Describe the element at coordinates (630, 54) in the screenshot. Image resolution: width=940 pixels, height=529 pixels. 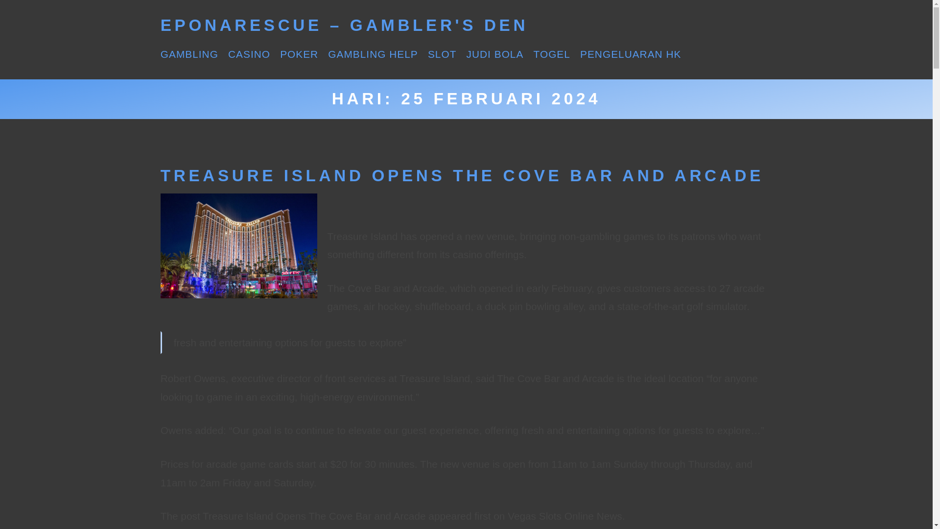
I see `PENGELUARAN HK` at that location.